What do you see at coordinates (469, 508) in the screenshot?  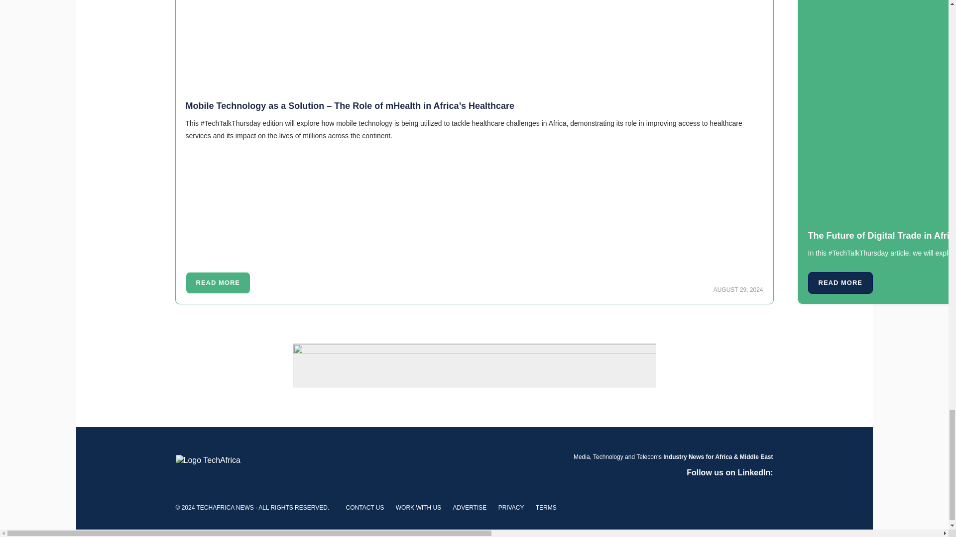 I see `ADVERTISE` at bounding box center [469, 508].